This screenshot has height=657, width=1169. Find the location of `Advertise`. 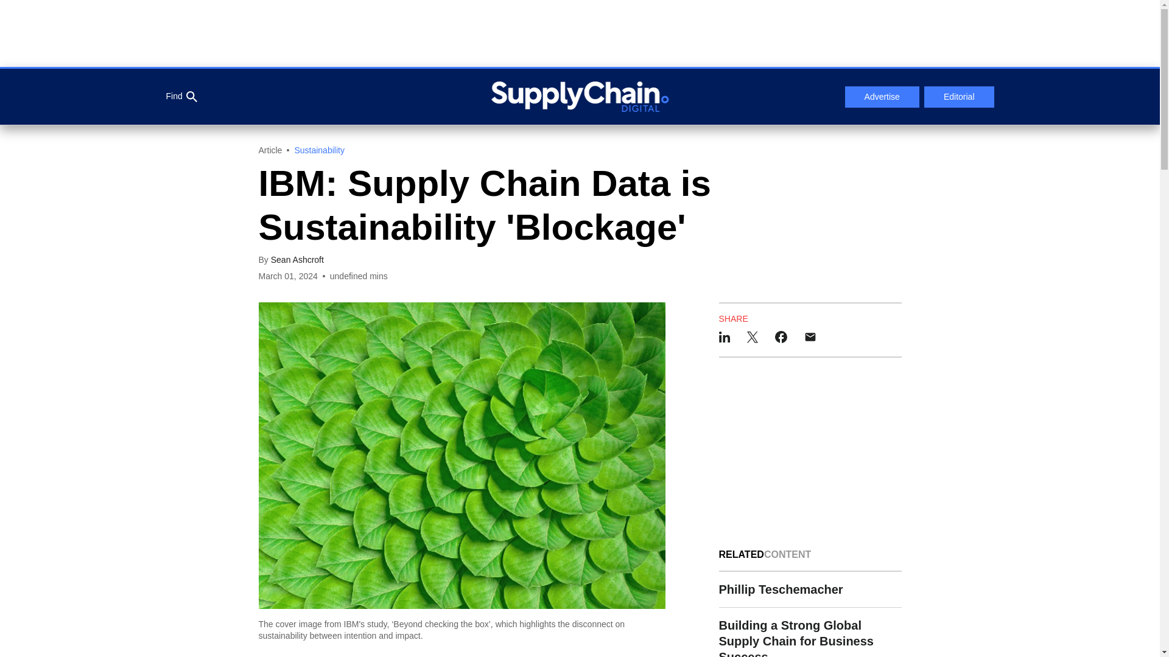

Advertise is located at coordinates (882, 97).